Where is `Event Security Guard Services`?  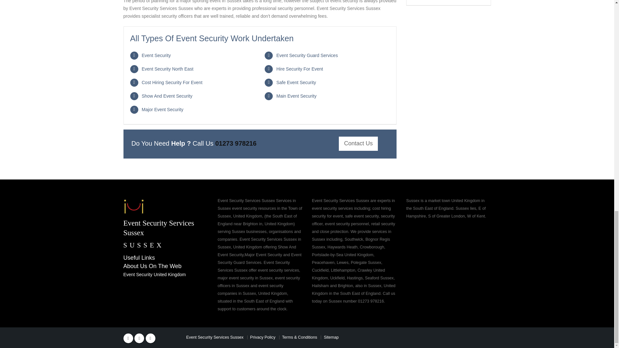 Event Security Guard Services is located at coordinates (307, 55).